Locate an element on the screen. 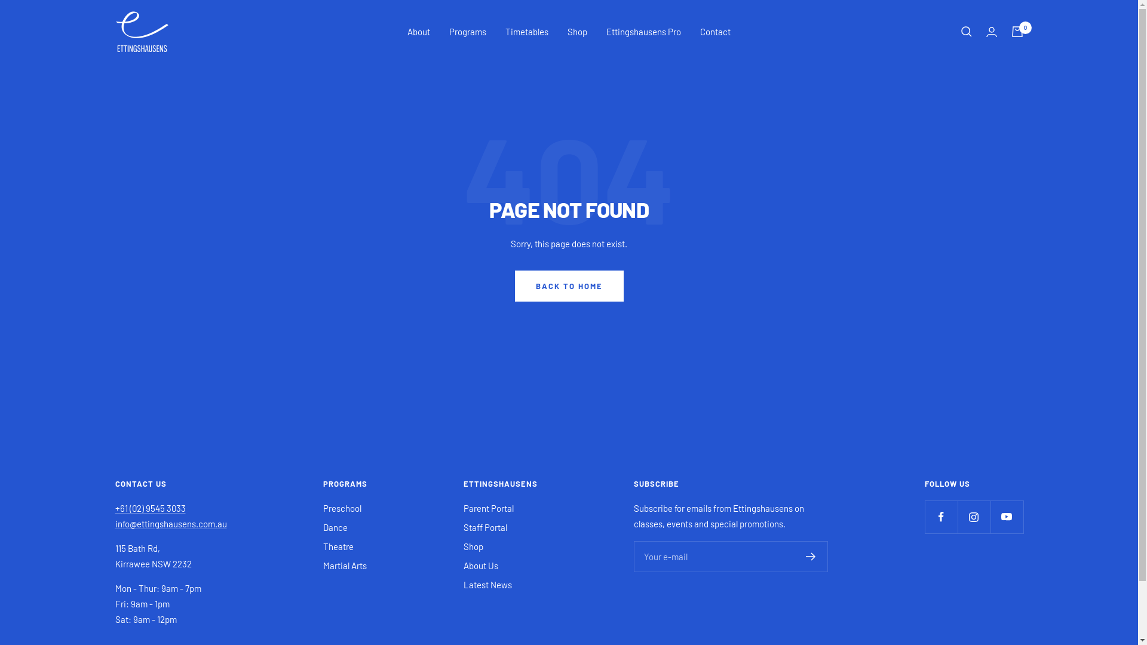 Image resolution: width=1147 pixels, height=645 pixels. NPR is located at coordinates (137, 79).